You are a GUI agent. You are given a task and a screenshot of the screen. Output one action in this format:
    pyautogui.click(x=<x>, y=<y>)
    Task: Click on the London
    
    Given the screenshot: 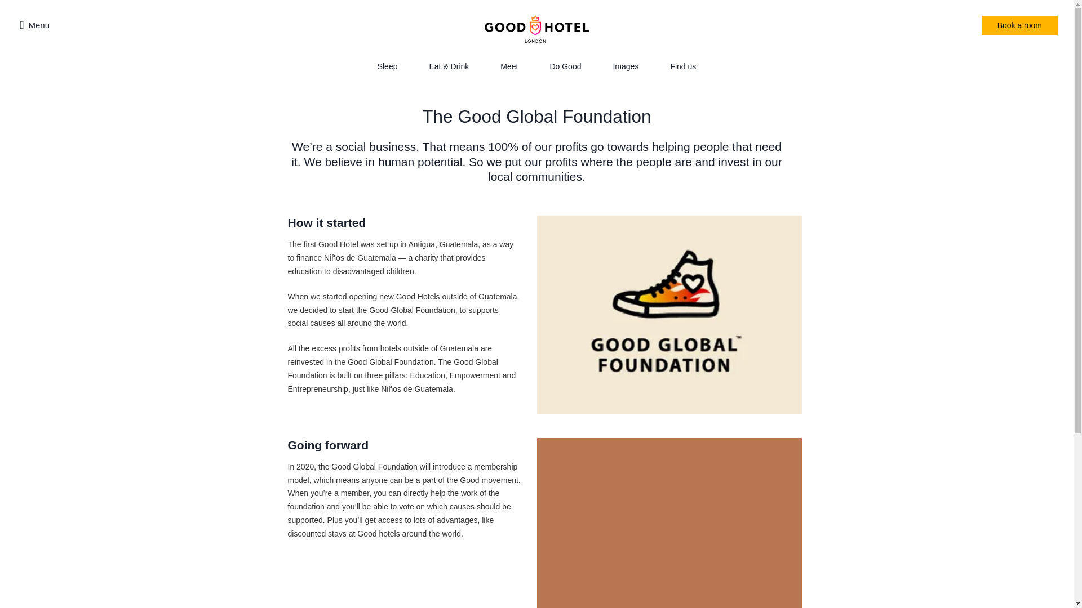 What is the action you would take?
    pyautogui.click(x=536, y=25)
    